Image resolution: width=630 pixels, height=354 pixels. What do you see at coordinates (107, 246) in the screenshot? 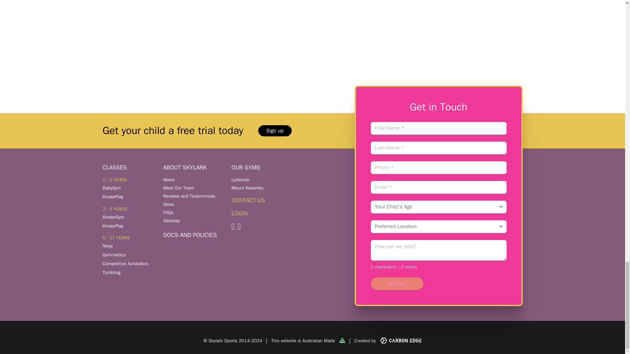
I see `Ninja` at bounding box center [107, 246].